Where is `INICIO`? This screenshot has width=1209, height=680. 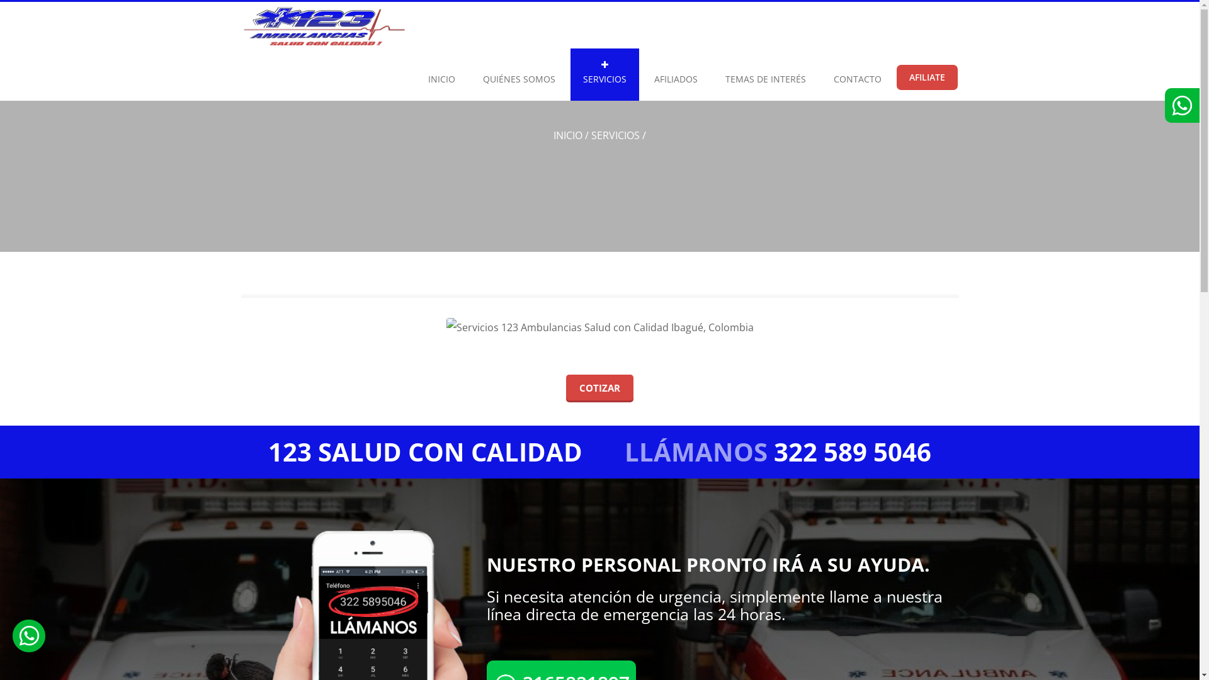
INICIO is located at coordinates (442, 74).